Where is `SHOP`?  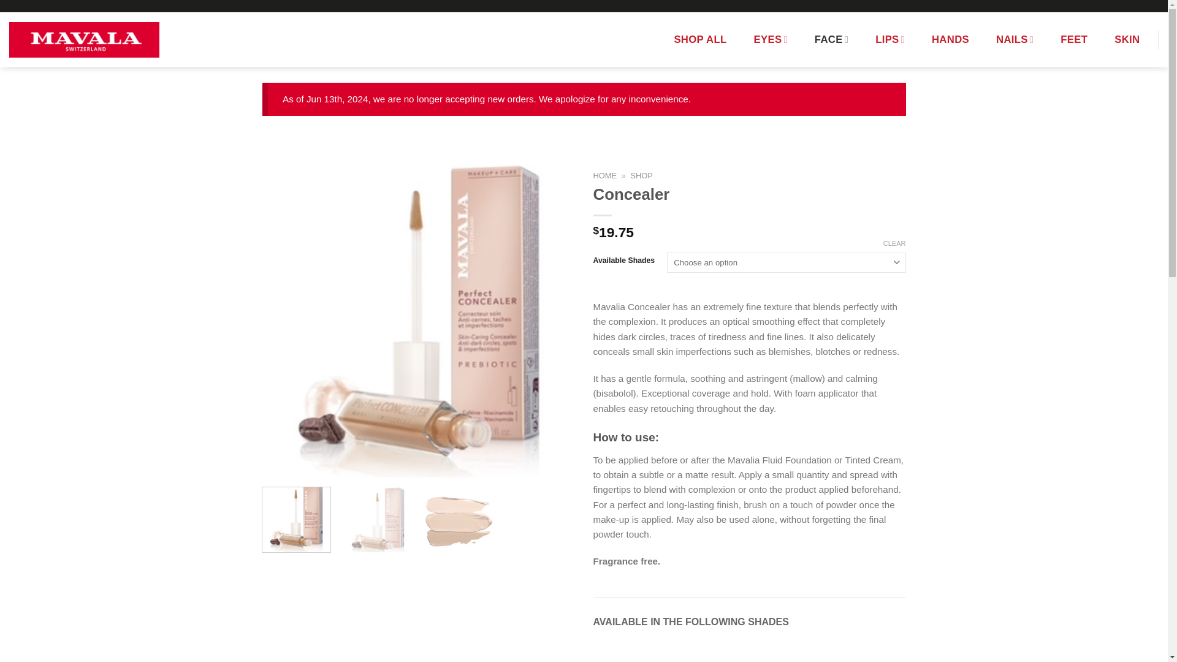 SHOP is located at coordinates (641, 175).